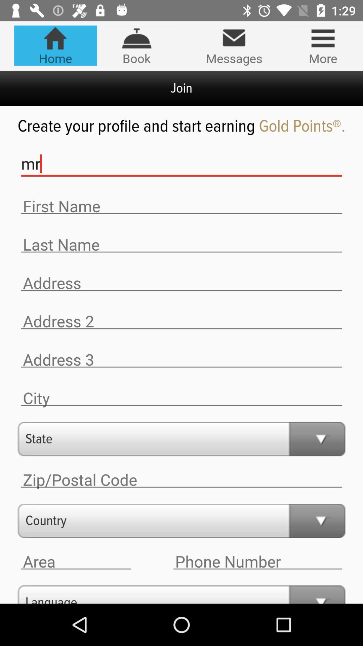 This screenshot has width=363, height=646. I want to click on enter phone number, so click(257, 562).